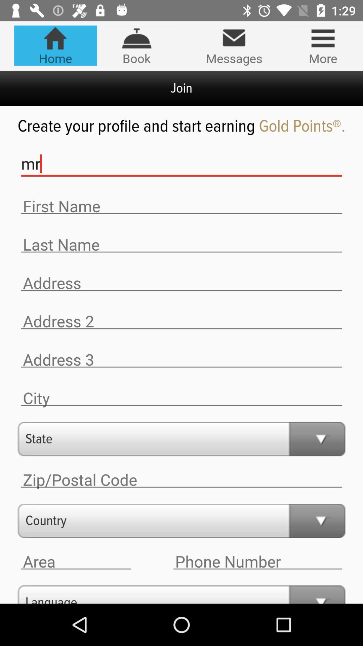 This screenshot has width=363, height=646. I want to click on enter phone number, so click(257, 562).